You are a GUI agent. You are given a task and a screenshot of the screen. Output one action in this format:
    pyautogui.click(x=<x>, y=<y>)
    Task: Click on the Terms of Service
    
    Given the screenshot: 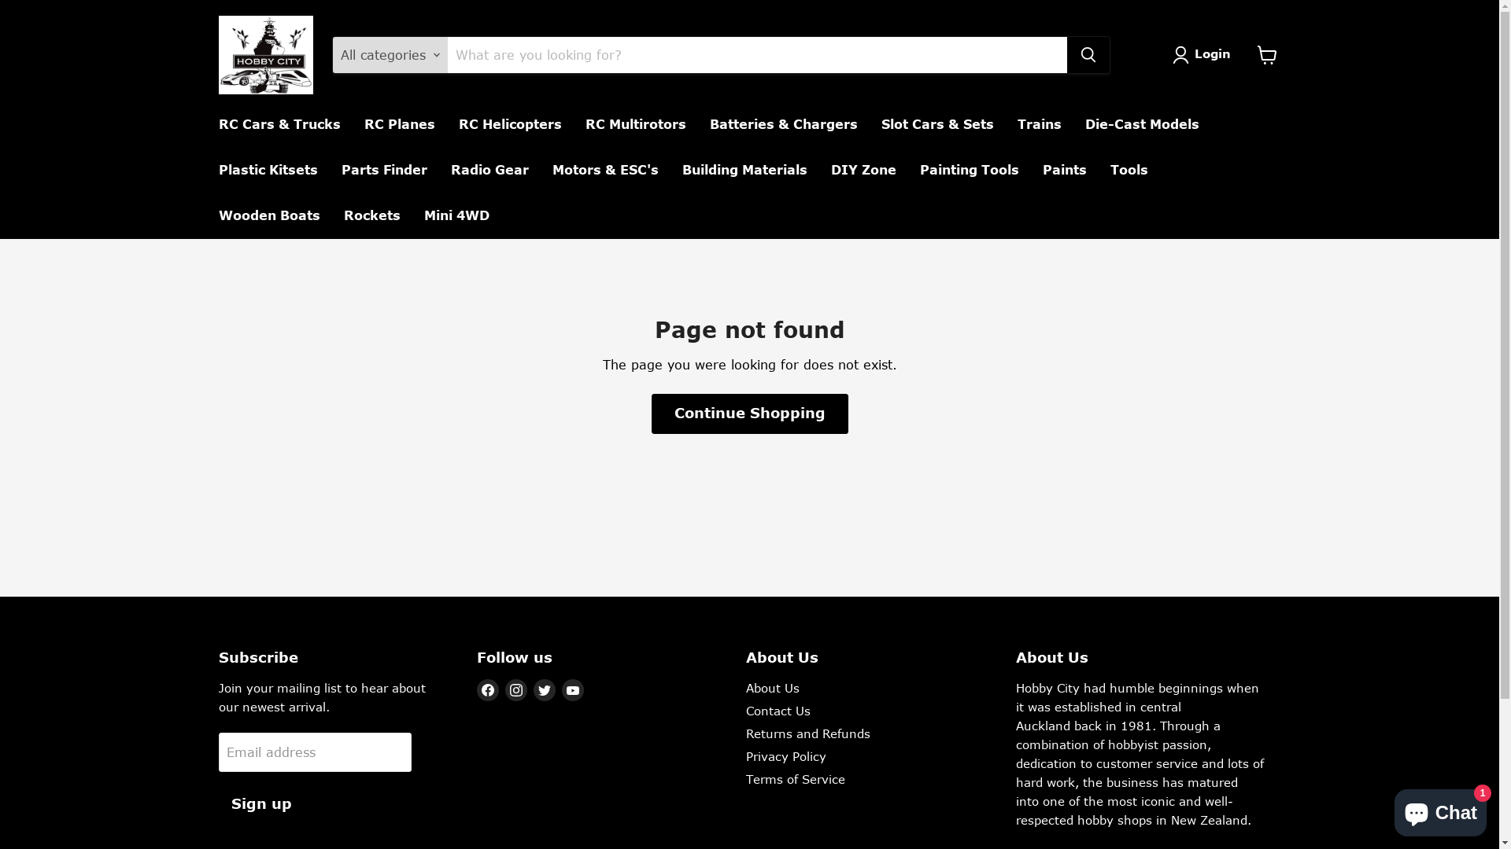 What is the action you would take?
    pyautogui.click(x=796, y=780)
    